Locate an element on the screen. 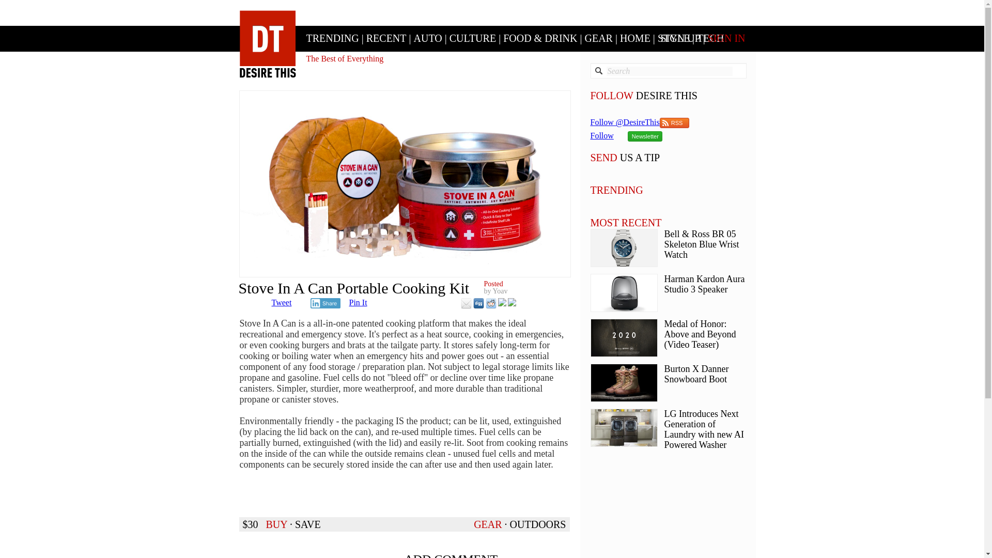  Sign In to Desire This is located at coordinates (726, 38).